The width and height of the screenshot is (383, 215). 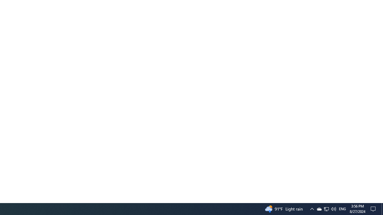 What do you see at coordinates (312, 209) in the screenshot?
I see `Notification Chevron` at bounding box center [312, 209].